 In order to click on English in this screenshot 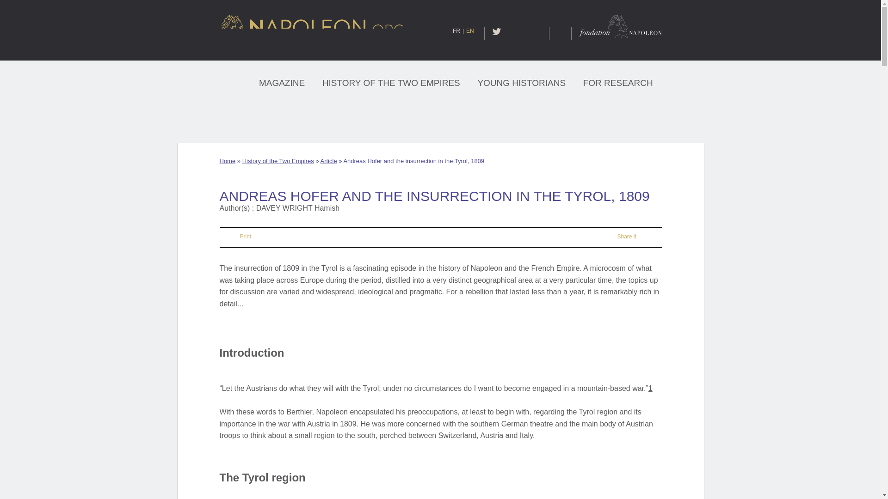, I will do `click(470, 31)`.